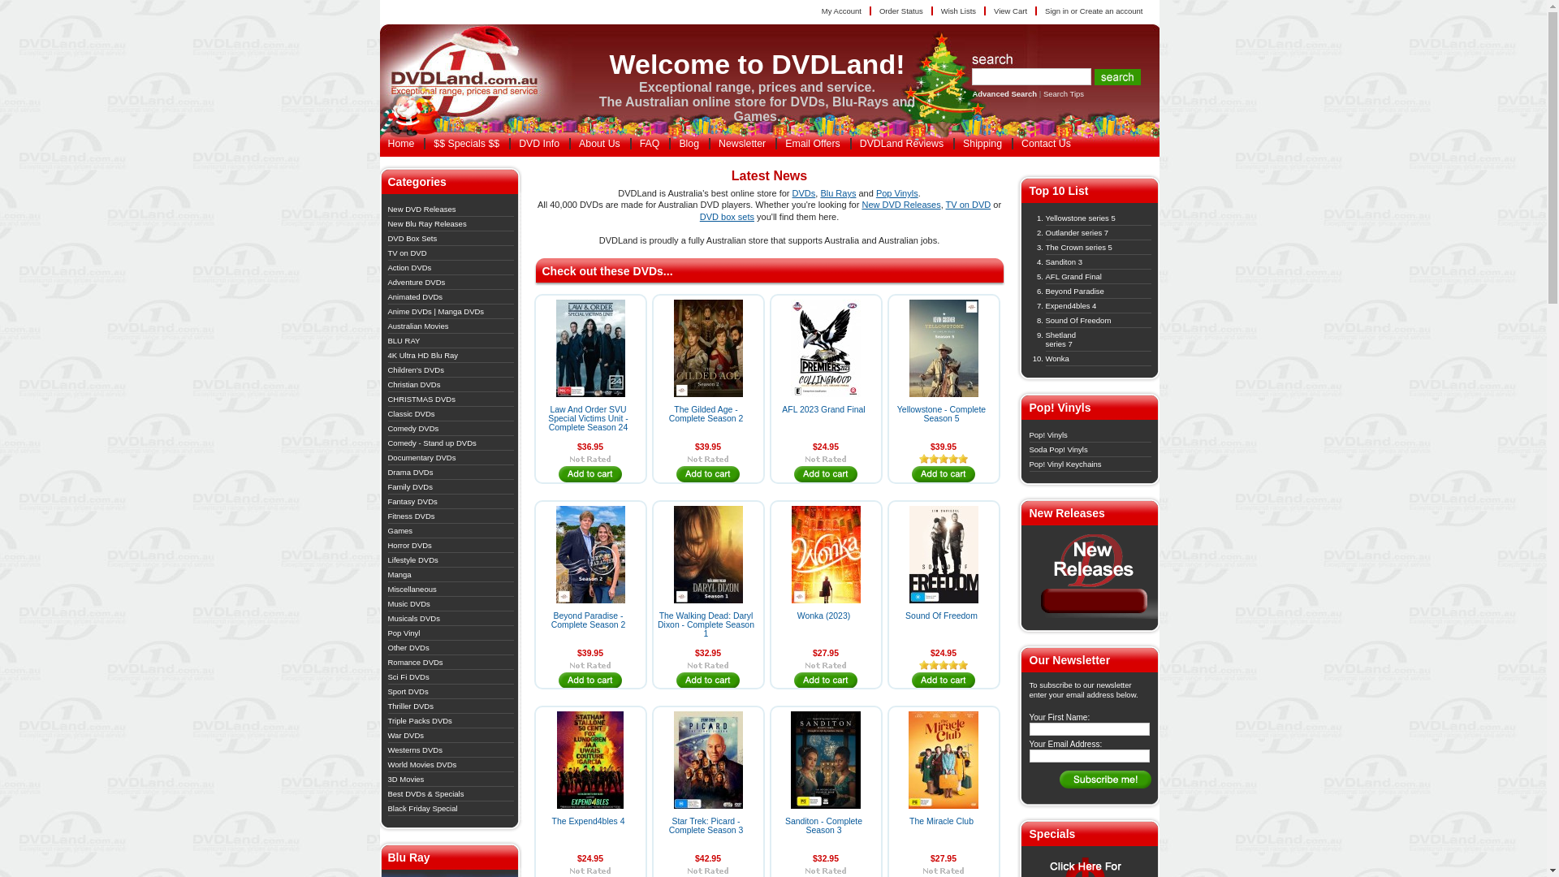  What do you see at coordinates (412, 239) in the screenshot?
I see `DVD Box Sets` at bounding box center [412, 239].